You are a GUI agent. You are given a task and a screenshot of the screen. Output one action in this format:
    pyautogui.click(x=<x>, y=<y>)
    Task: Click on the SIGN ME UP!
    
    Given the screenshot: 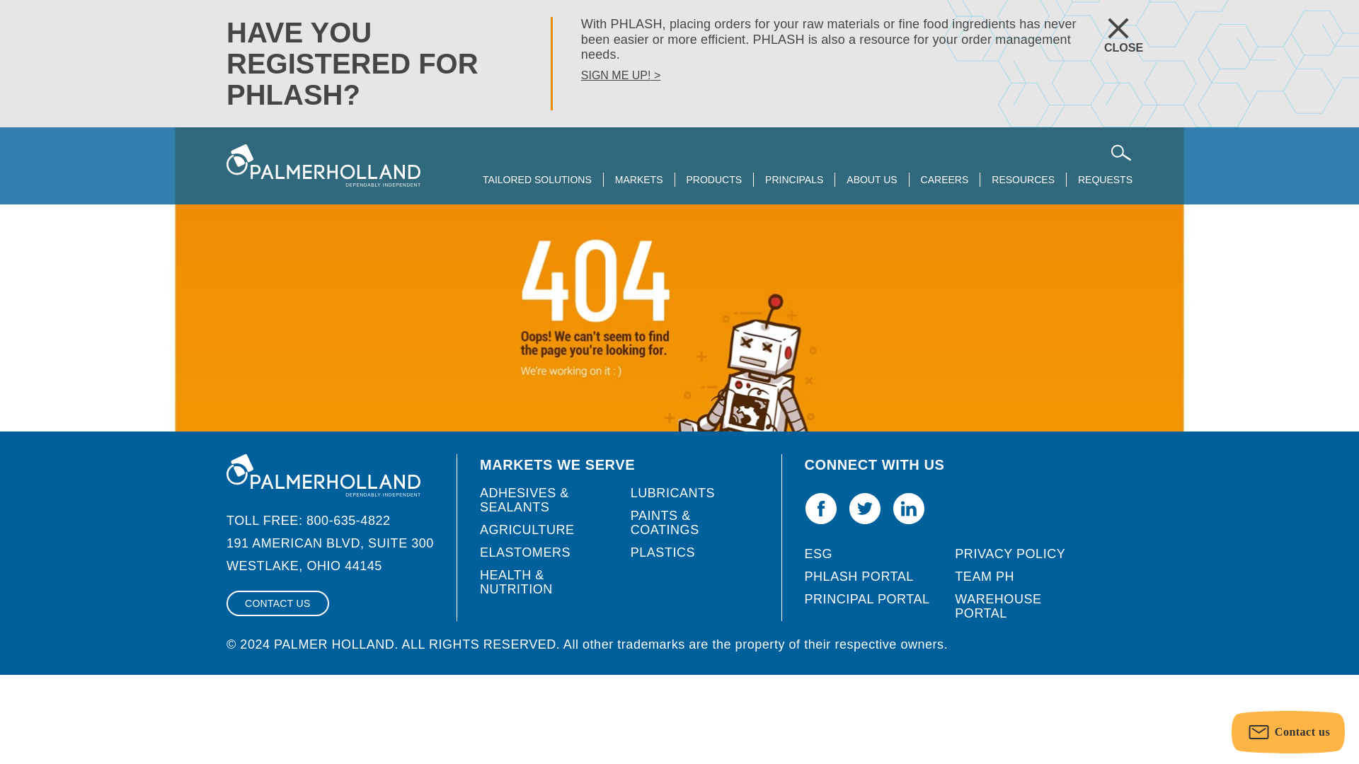 What is the action you would take?
    pyautogui.click(x=621, y=75)
    